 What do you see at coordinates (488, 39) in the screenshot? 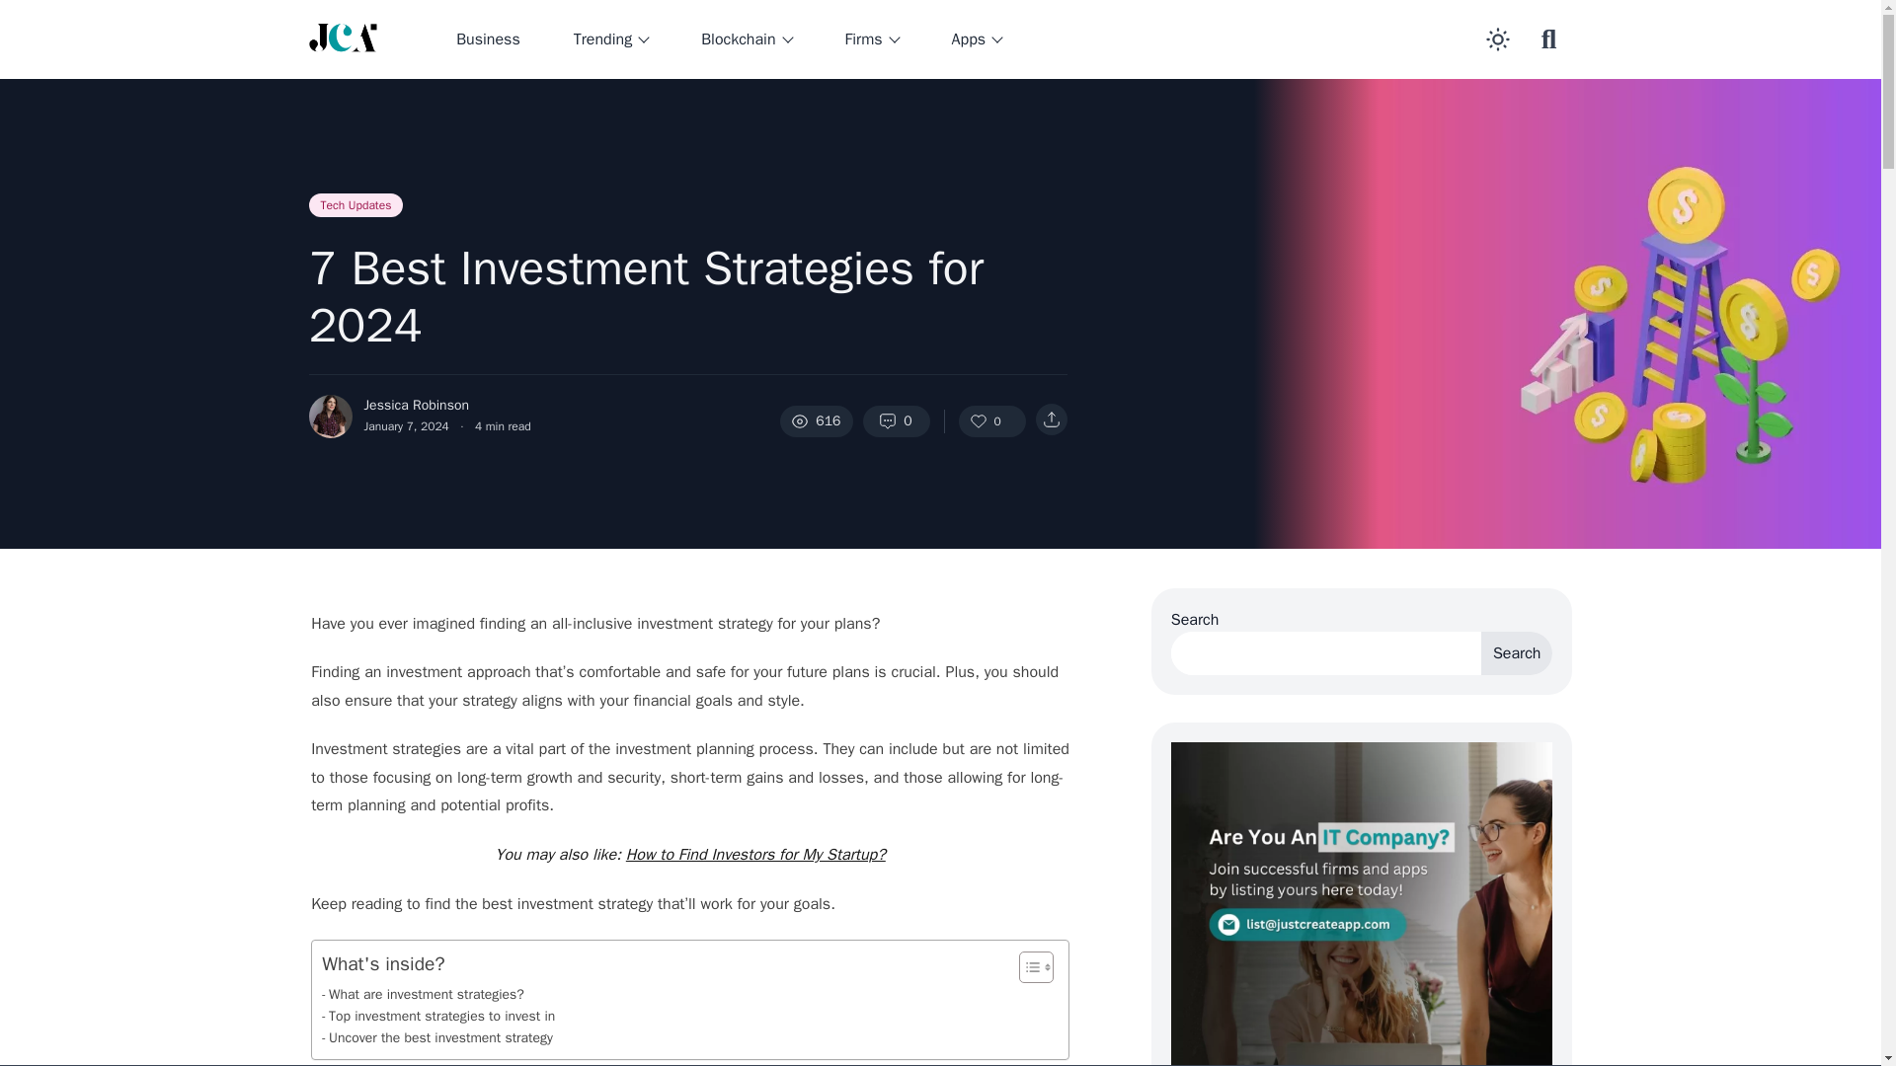
I see `Business` at bounding box center [488, 39].